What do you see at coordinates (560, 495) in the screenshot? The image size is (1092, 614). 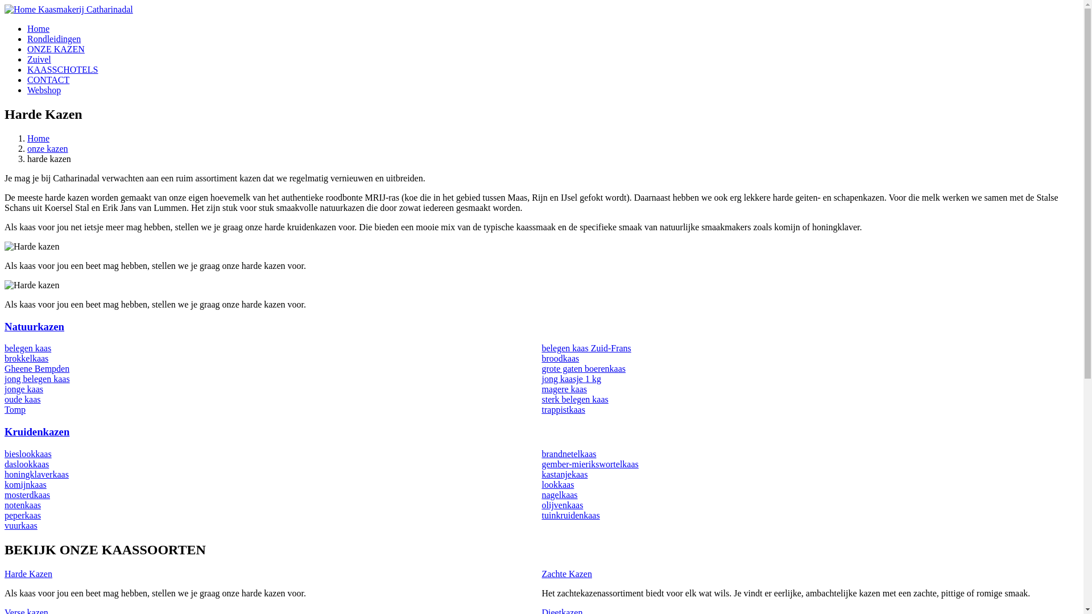 I see `nagelkaas` at bounding box center [560, 495].